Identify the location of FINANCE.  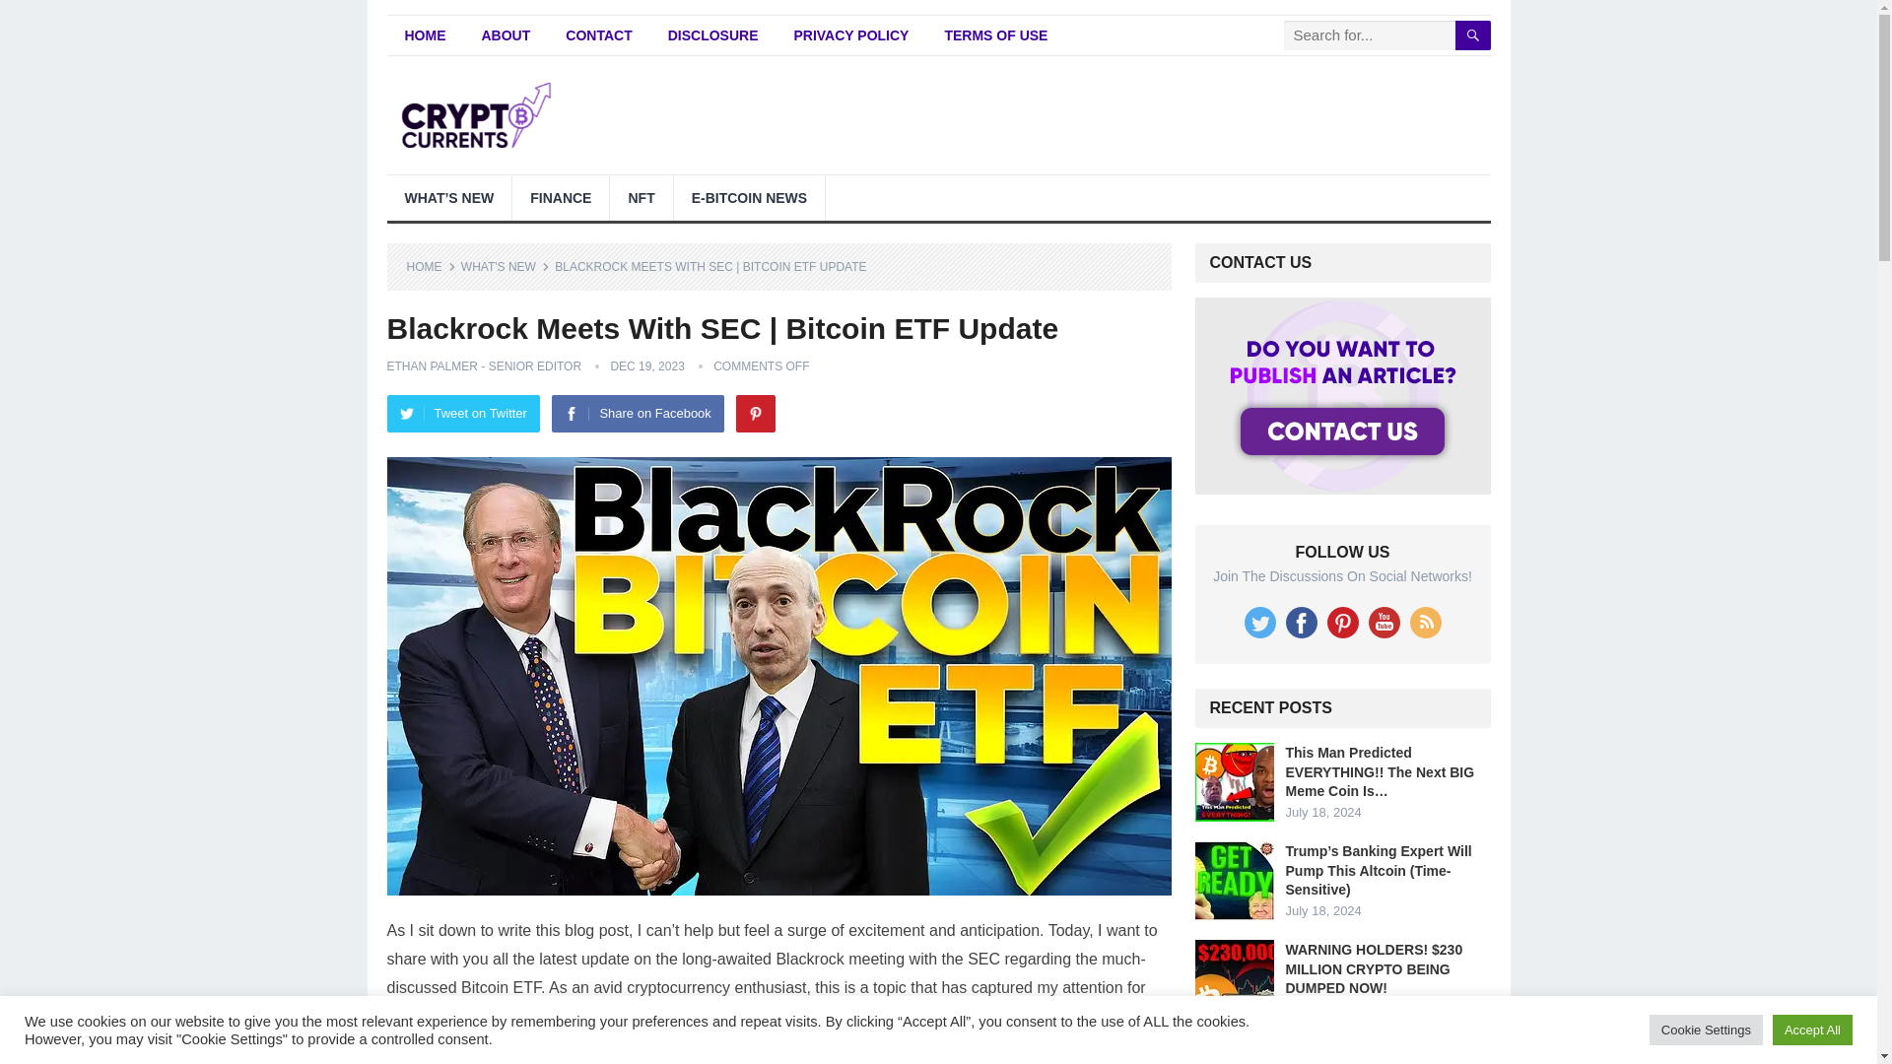
(561, 197).